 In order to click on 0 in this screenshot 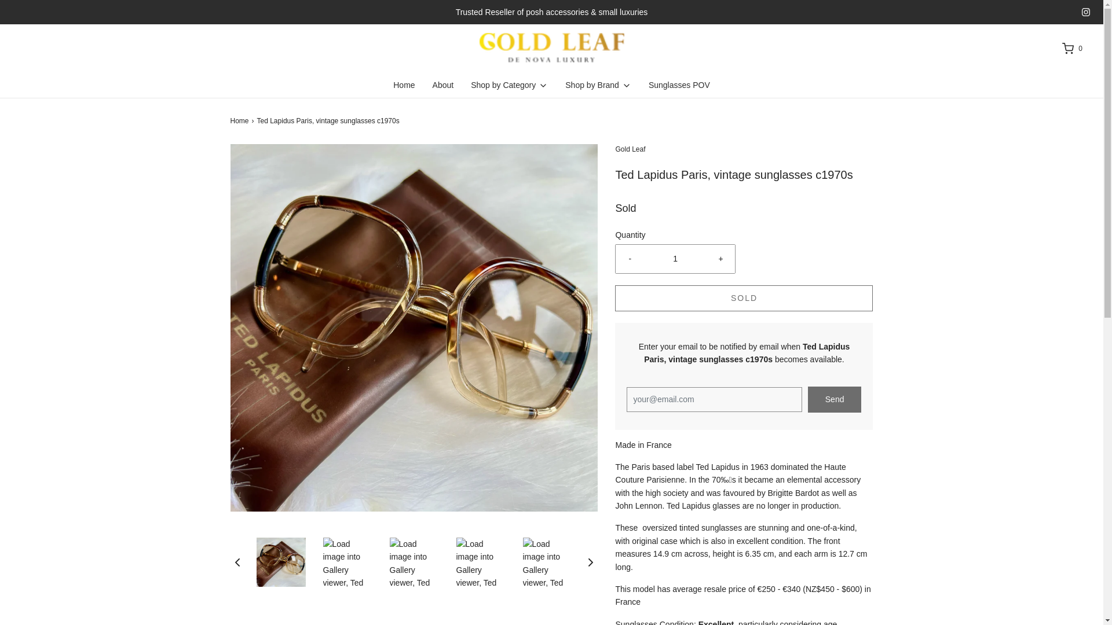, I will do `click(1071, 49)`.